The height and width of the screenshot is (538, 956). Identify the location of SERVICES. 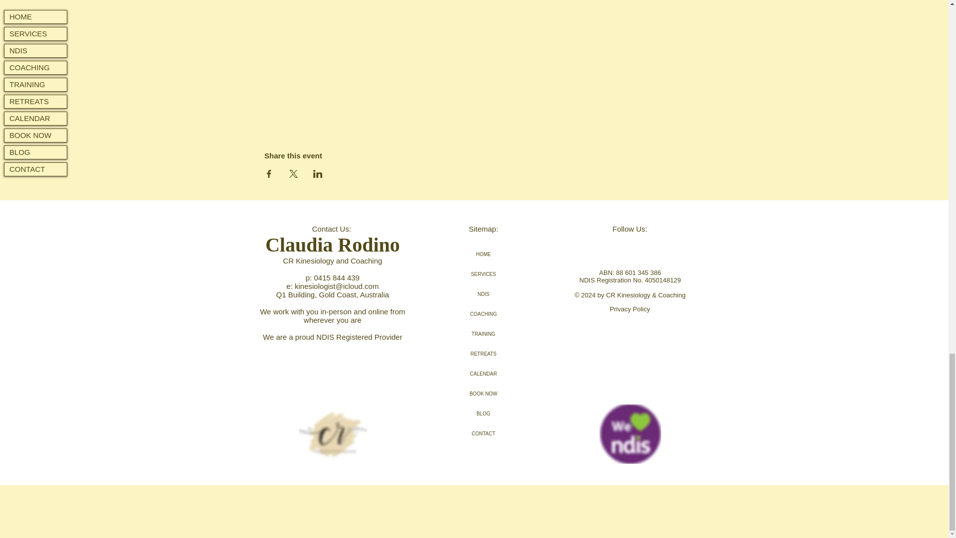
(483, 274).